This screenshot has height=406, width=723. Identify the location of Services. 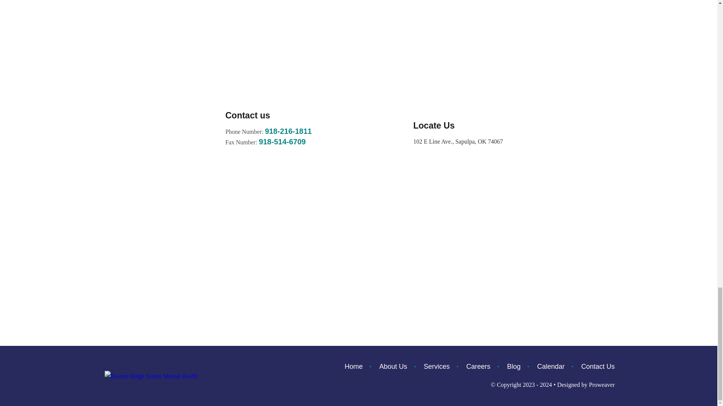
(436, 367).